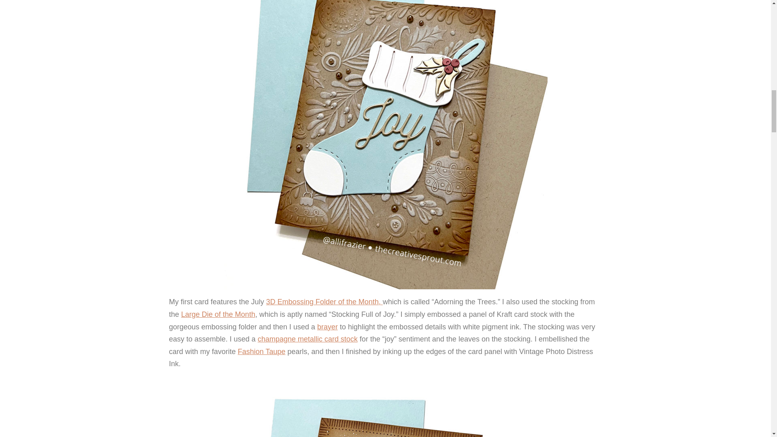  What do you see at coordinates (261, 351) in the screenshot?
I see `Fashion Taupe` at bounding box center [261, 351].